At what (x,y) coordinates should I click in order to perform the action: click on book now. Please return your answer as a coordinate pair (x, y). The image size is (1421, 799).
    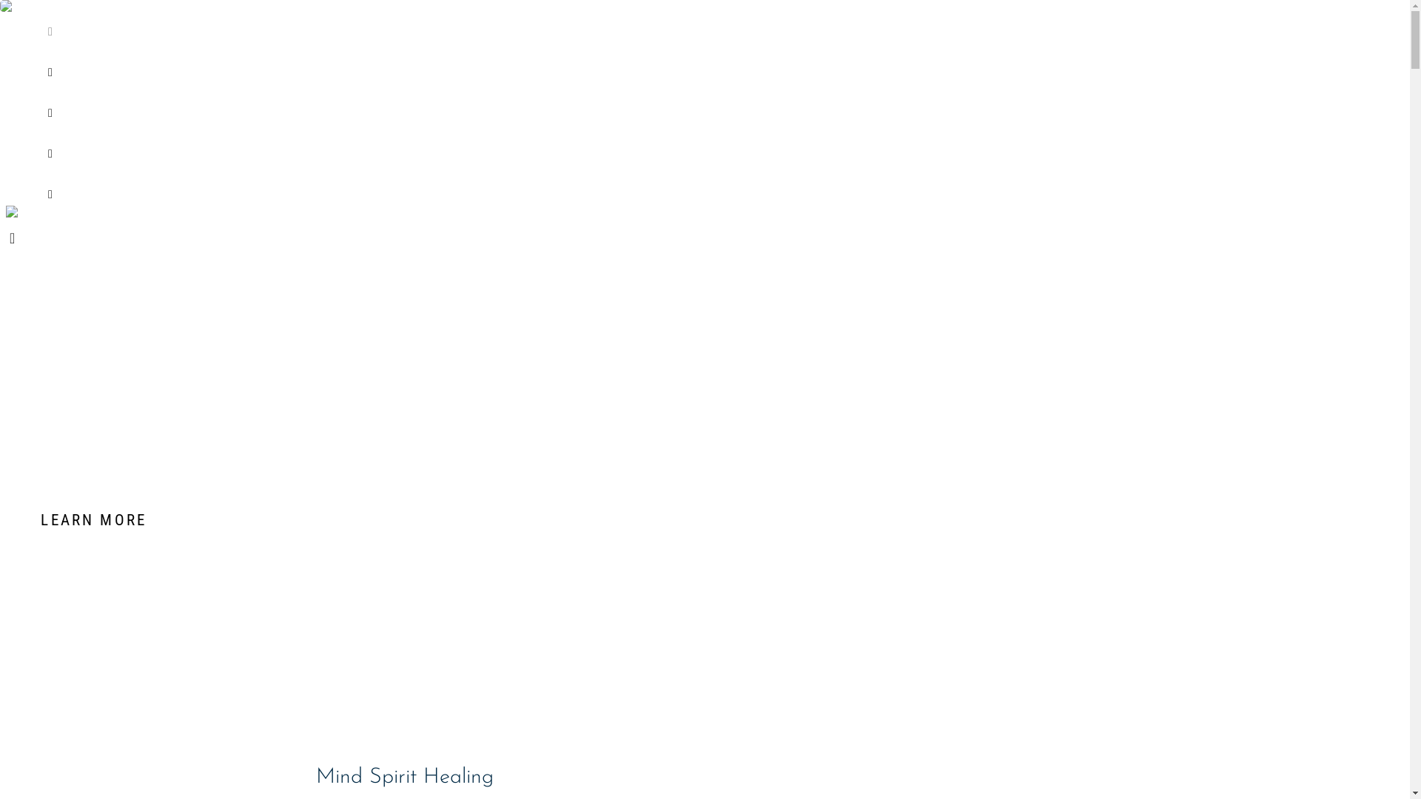
    Looking at the image, I should click on (539, 187).